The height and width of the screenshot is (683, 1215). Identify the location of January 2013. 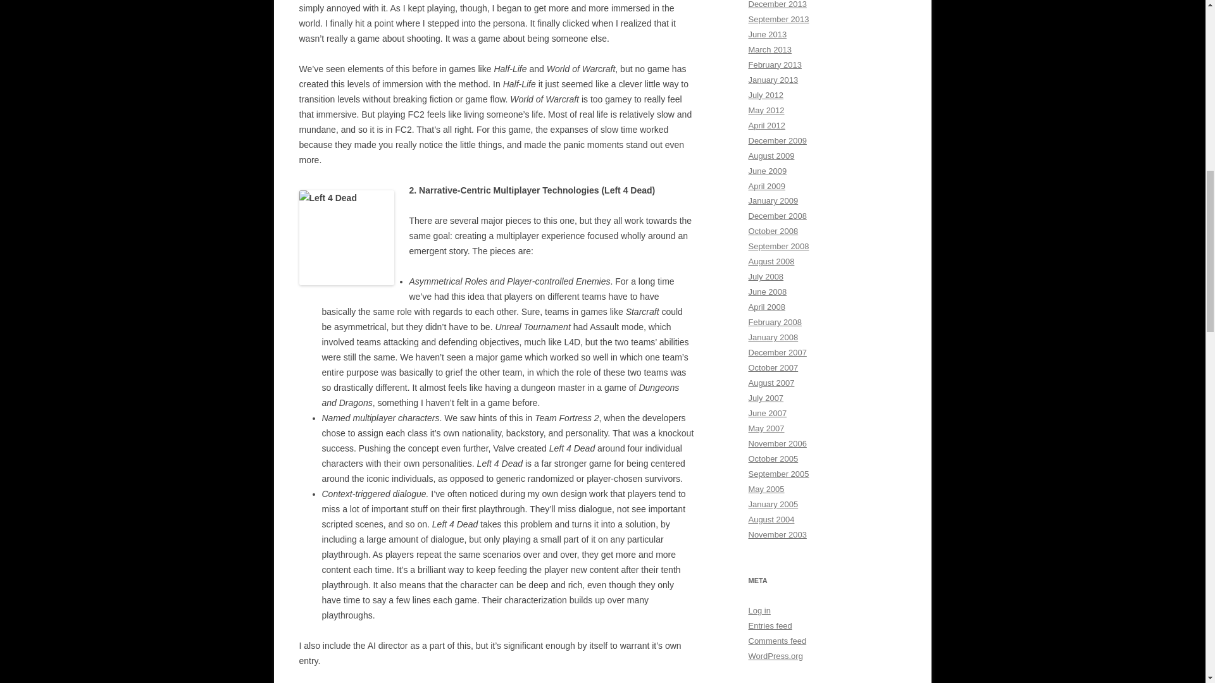
(773, 80).